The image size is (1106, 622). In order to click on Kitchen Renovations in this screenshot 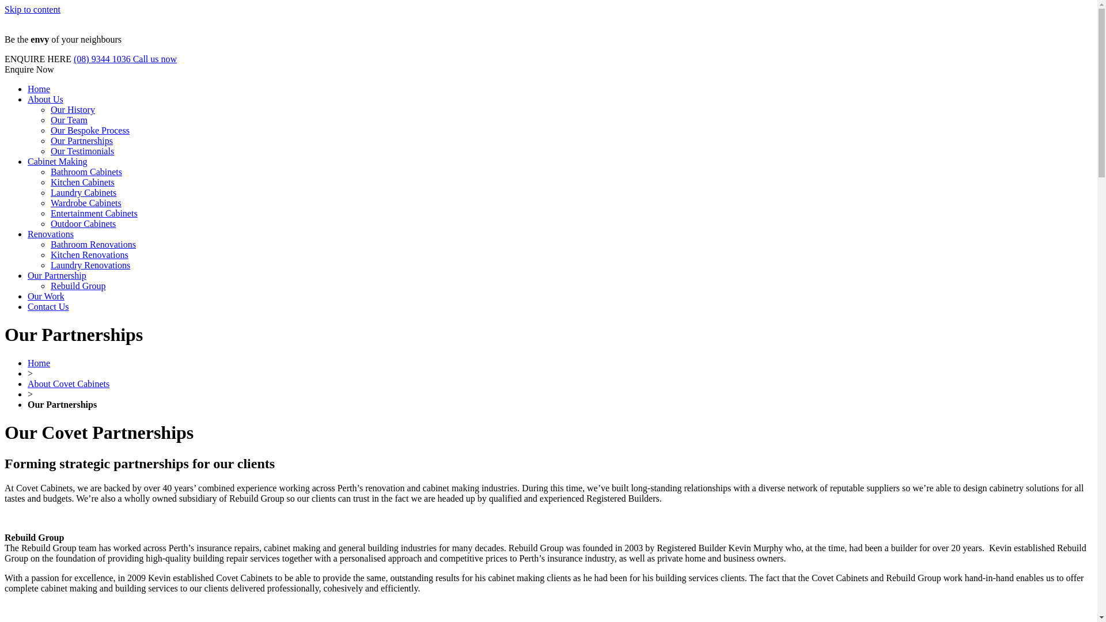, I will do `click(90, 255)`.